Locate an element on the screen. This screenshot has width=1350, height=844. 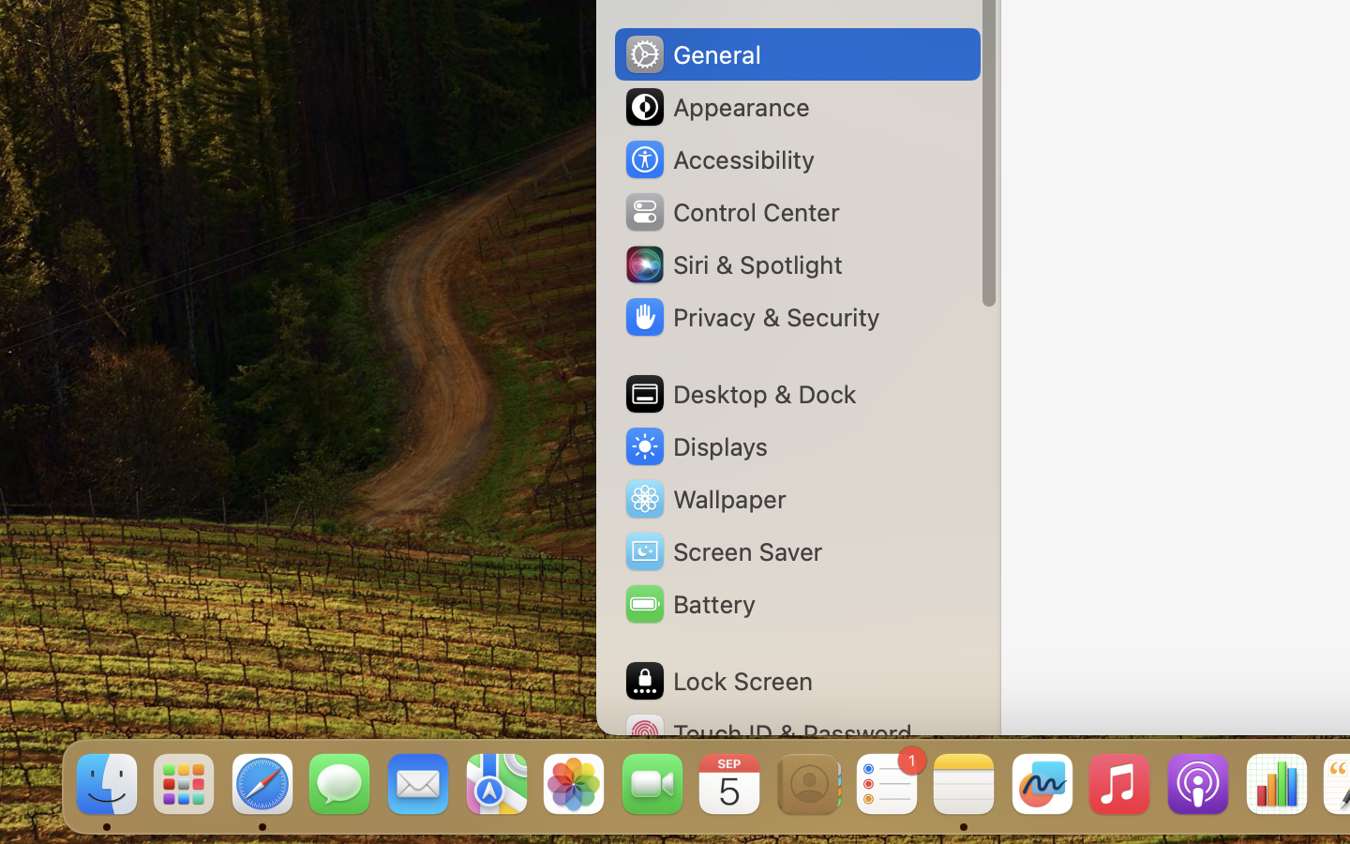
Control Center is located at coordinates (731, 212).